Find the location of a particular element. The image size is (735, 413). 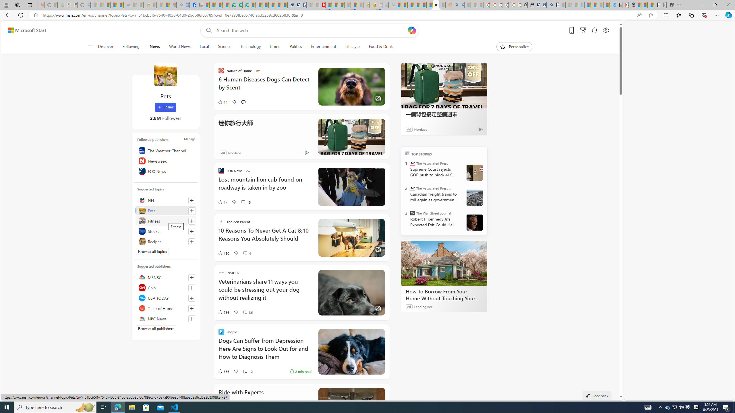

list of asthma inhalers uk - Search - Sleeping is located at coordinates (180, 5).